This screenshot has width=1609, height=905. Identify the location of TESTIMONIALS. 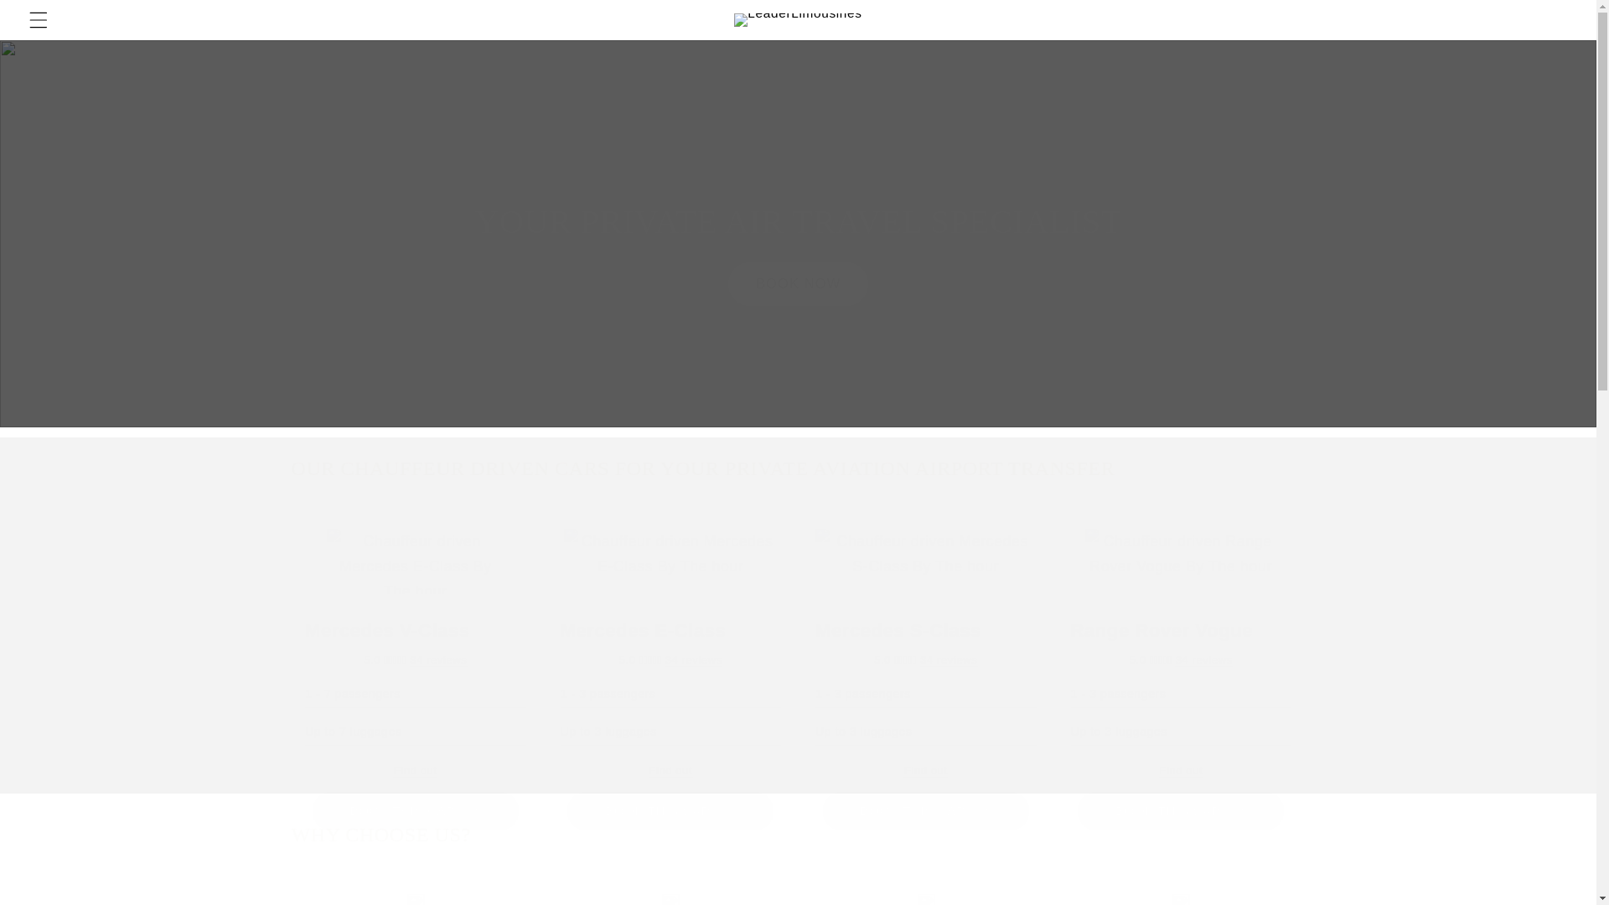
(949, 659).